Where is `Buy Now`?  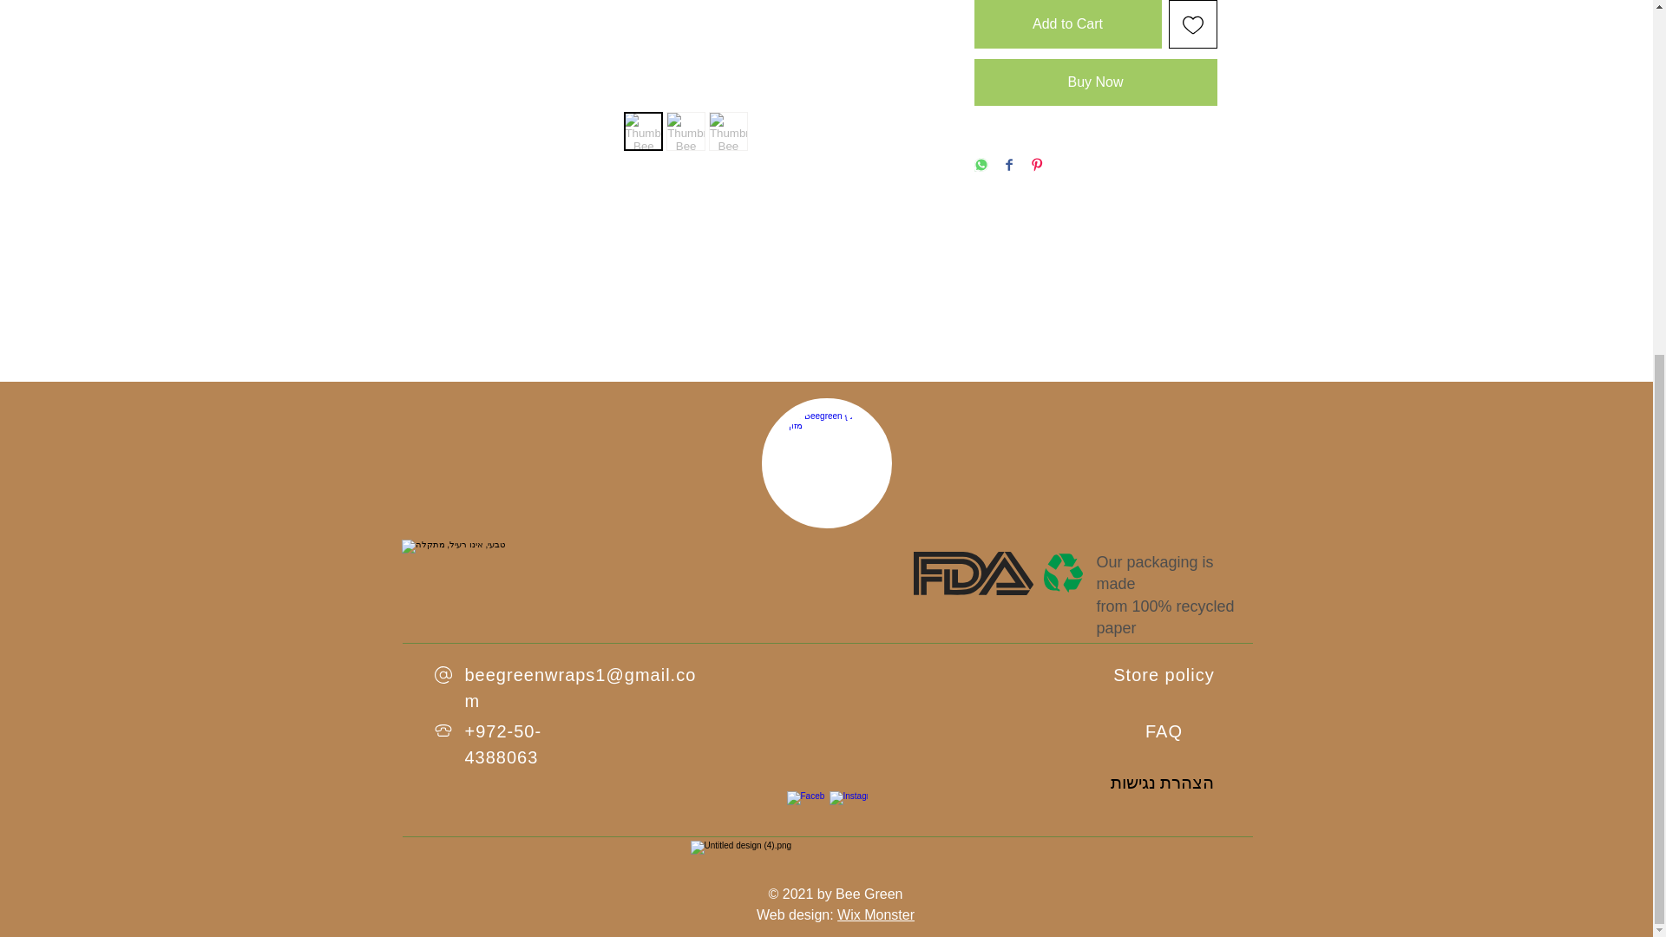 Buy Now is located at coordinates (1094, 82).